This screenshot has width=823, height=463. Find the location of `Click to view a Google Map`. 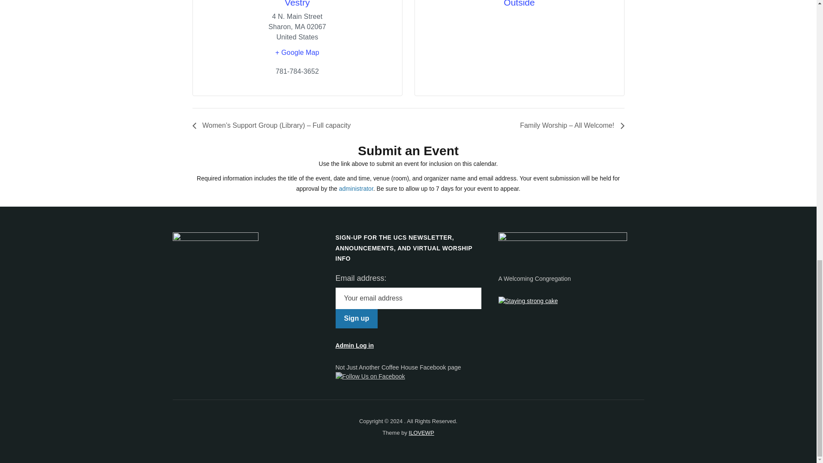

Click to view a Google Map is located at coordinates (297, 53).